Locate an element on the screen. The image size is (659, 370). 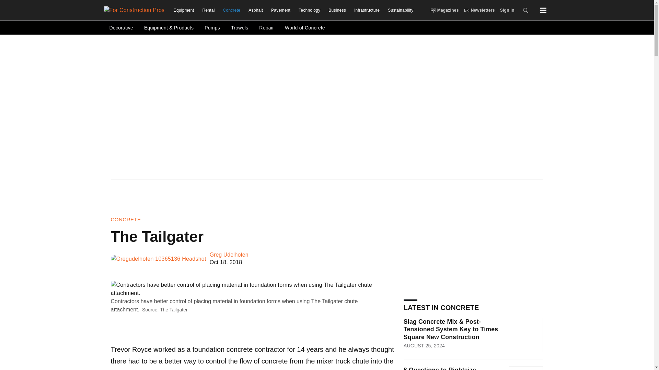
Magazines is located at coordinates (433, 10).